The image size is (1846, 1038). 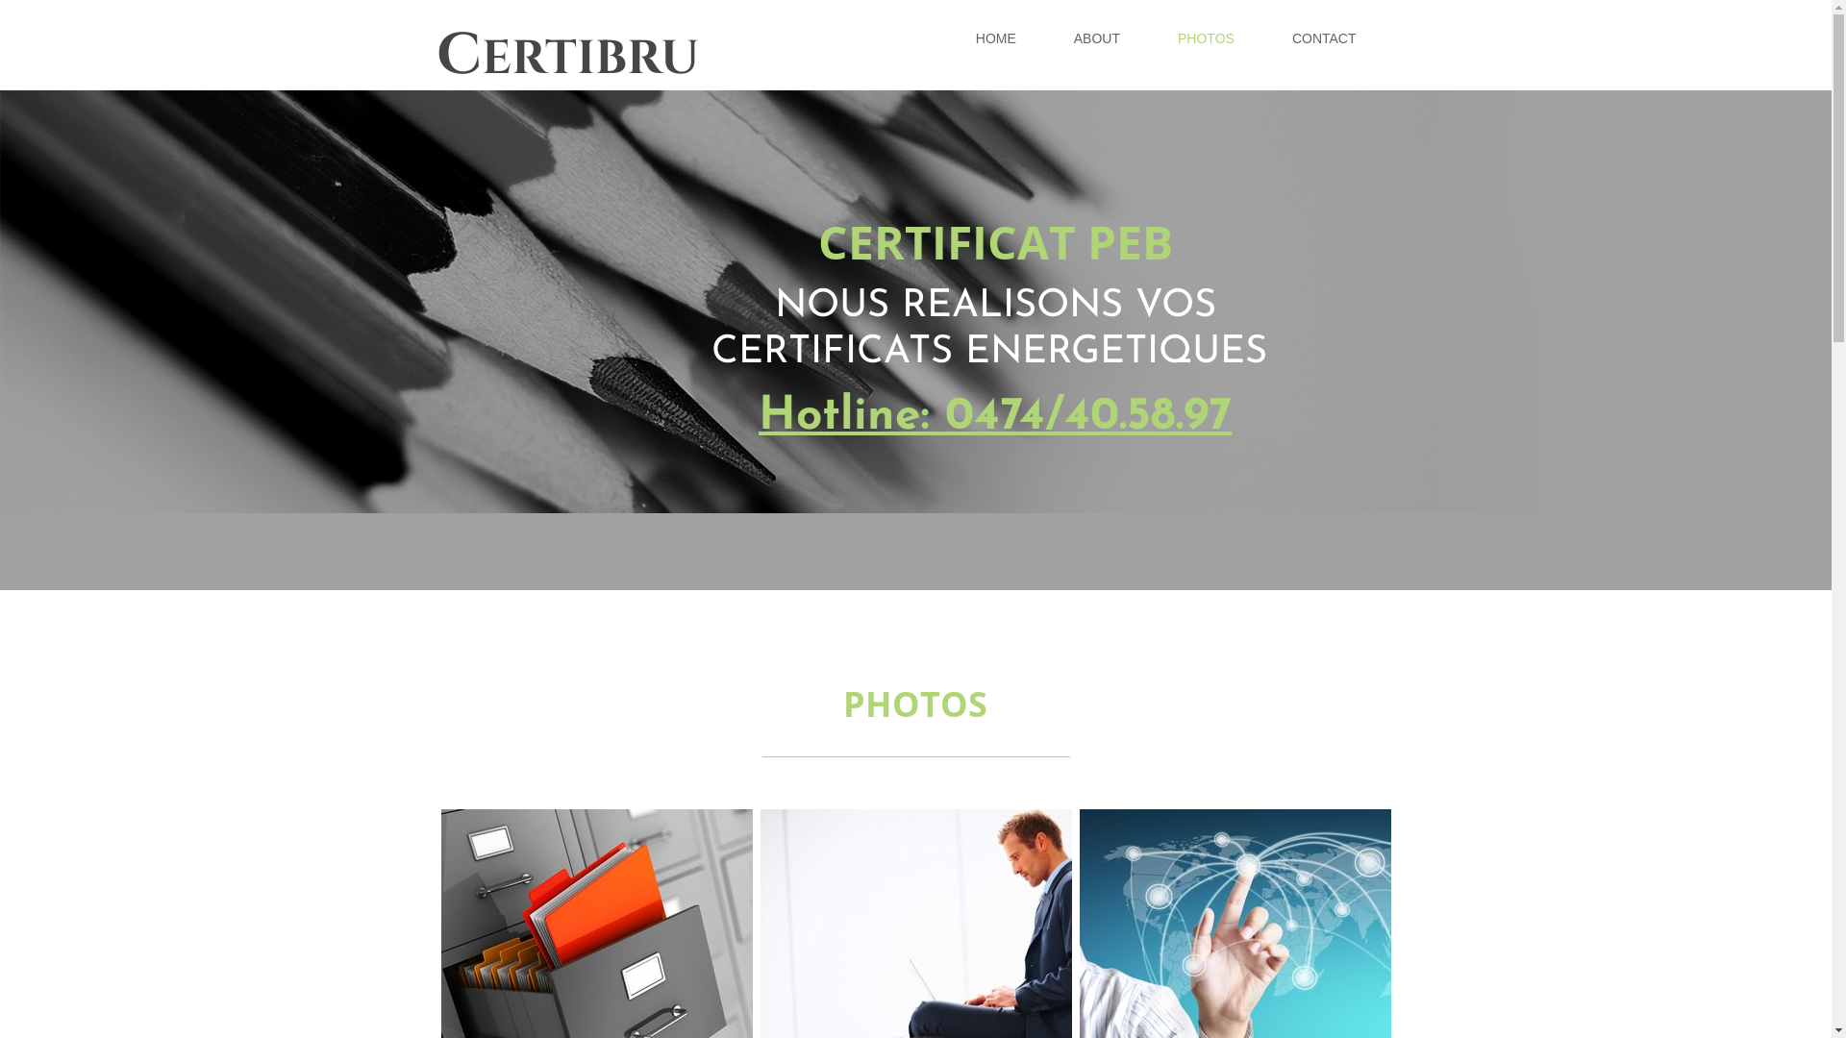 I want to click on ABOUT, so click(x=1097, y=38).